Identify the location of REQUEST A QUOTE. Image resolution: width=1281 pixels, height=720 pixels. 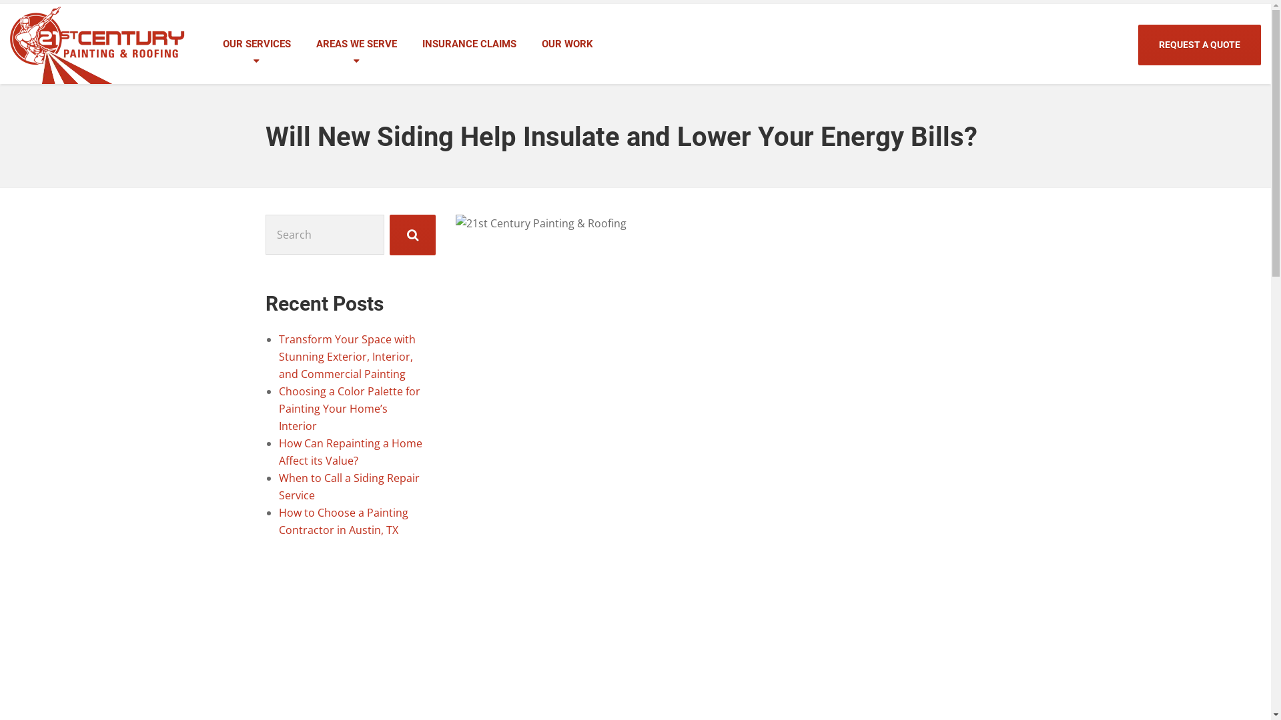
(1200, 45).